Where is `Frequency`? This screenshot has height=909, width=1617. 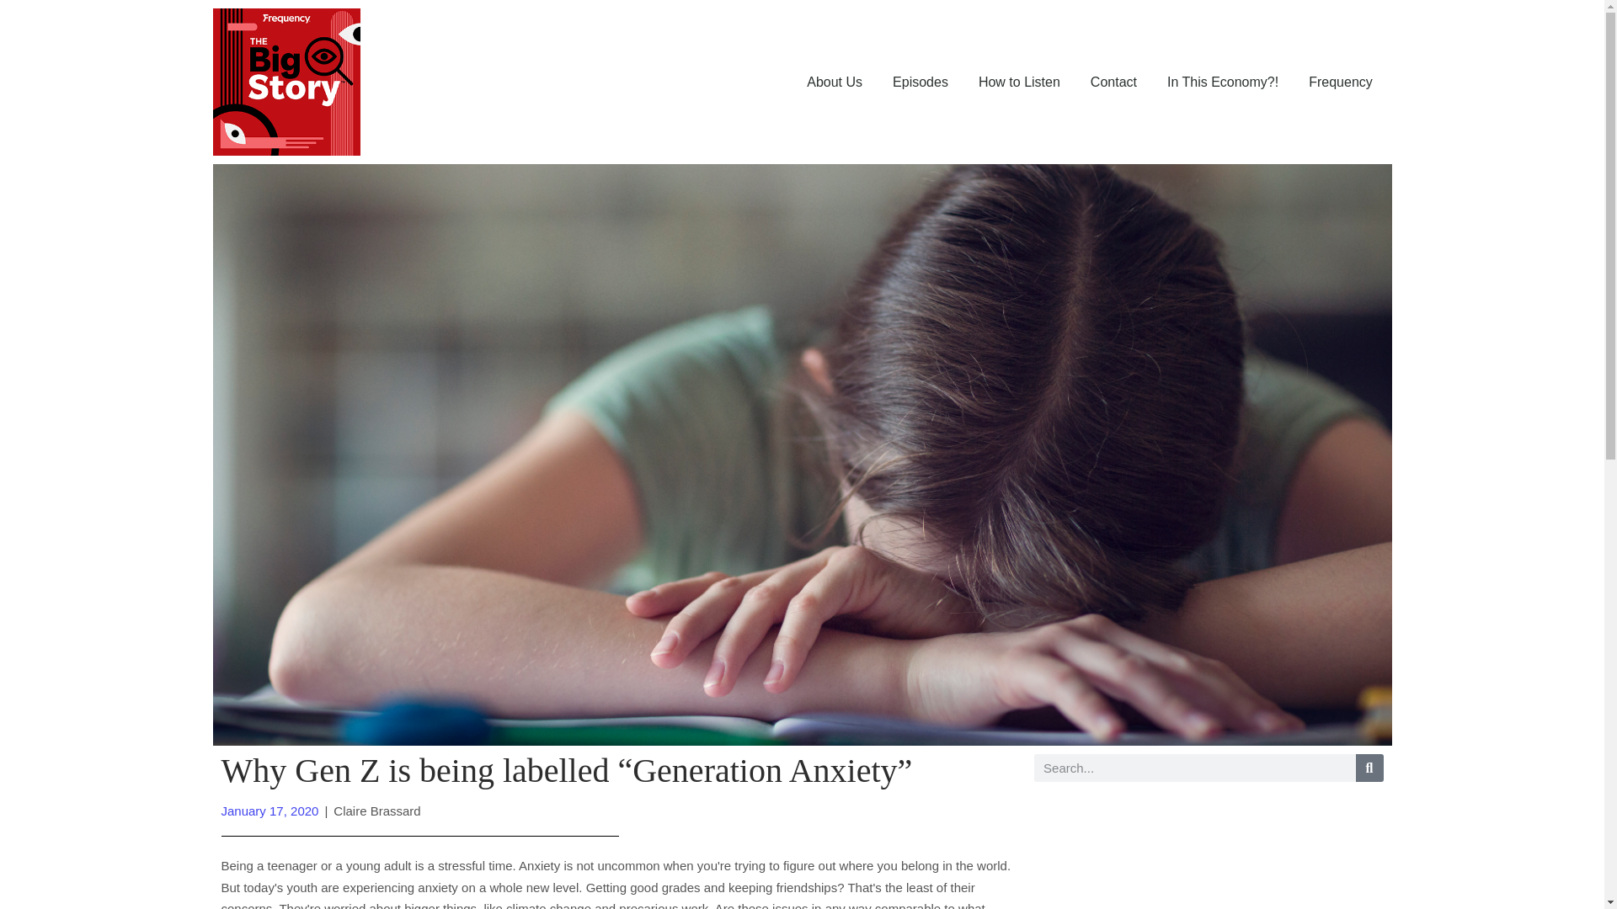 Frequency is located at coordinates (1341, 82).